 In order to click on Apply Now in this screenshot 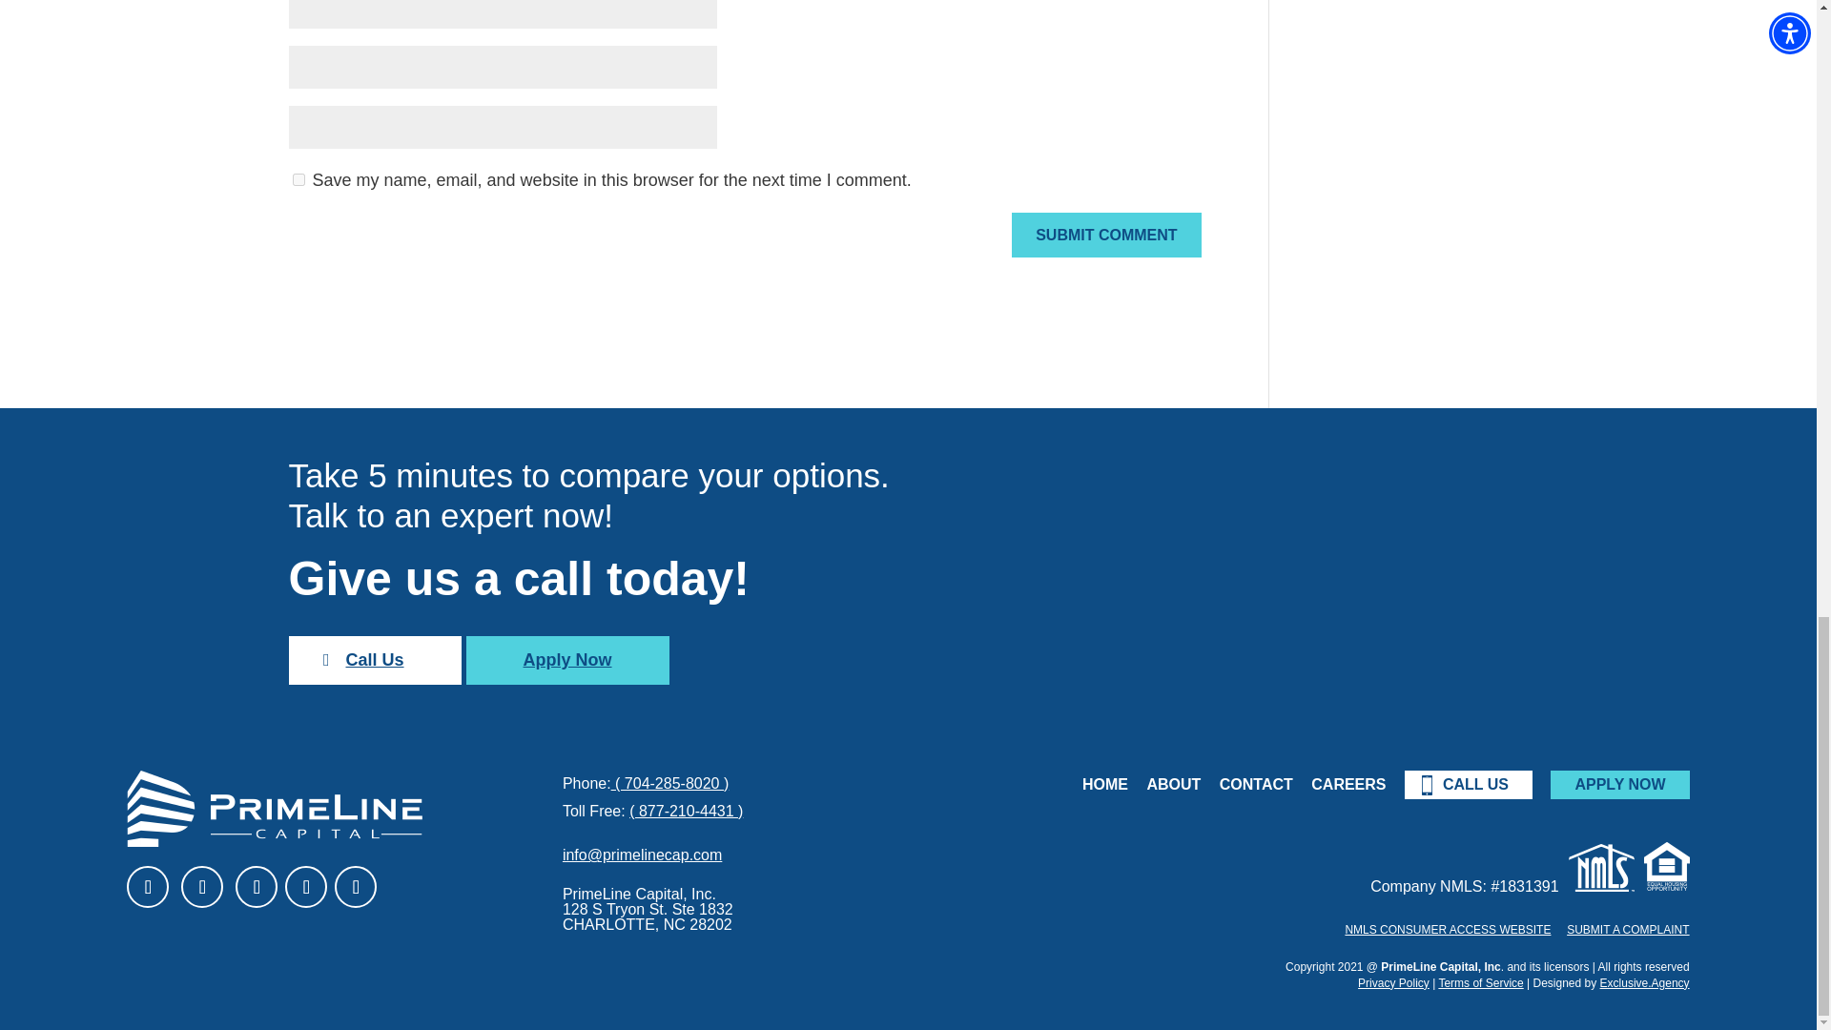, I will do `click(568, 660)`.